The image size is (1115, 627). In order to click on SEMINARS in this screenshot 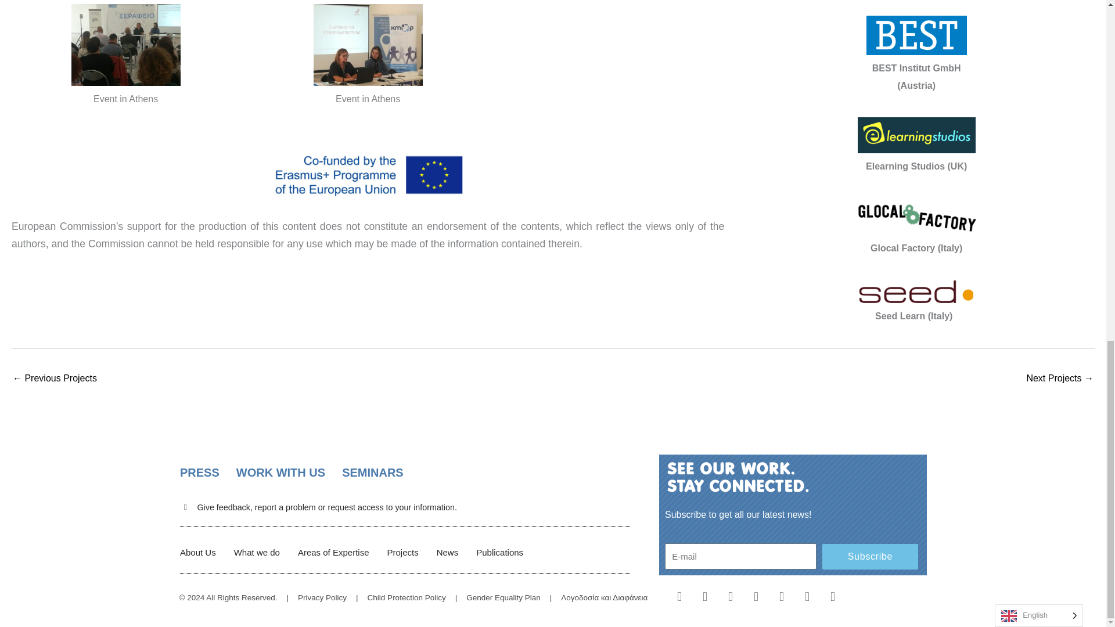, I will do `click(373, 473)`.